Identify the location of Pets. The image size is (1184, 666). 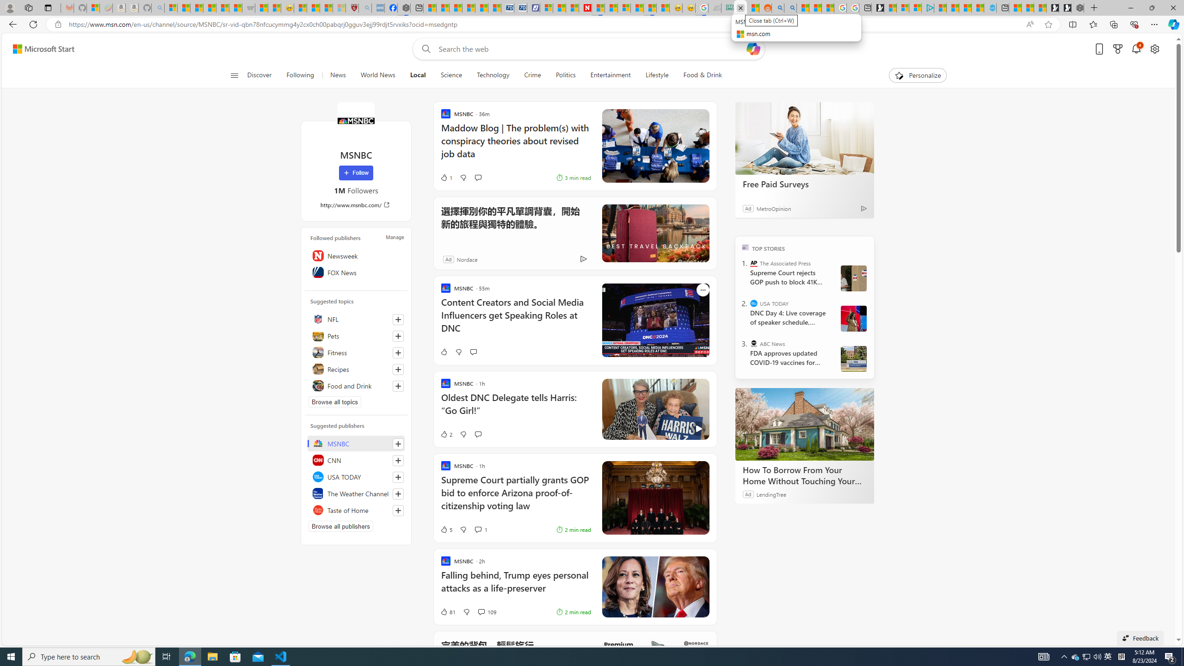
(356, 336).